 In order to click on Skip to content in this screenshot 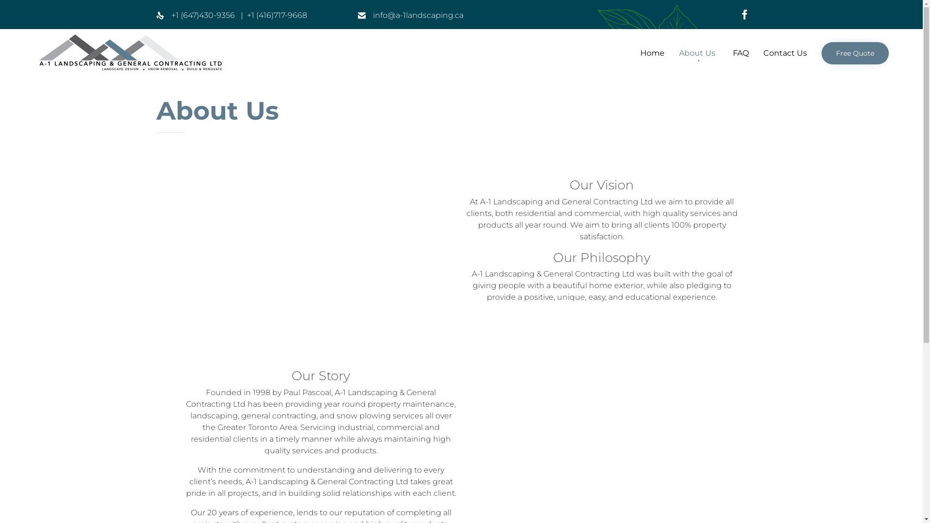, I will do `click(814, 41)`.